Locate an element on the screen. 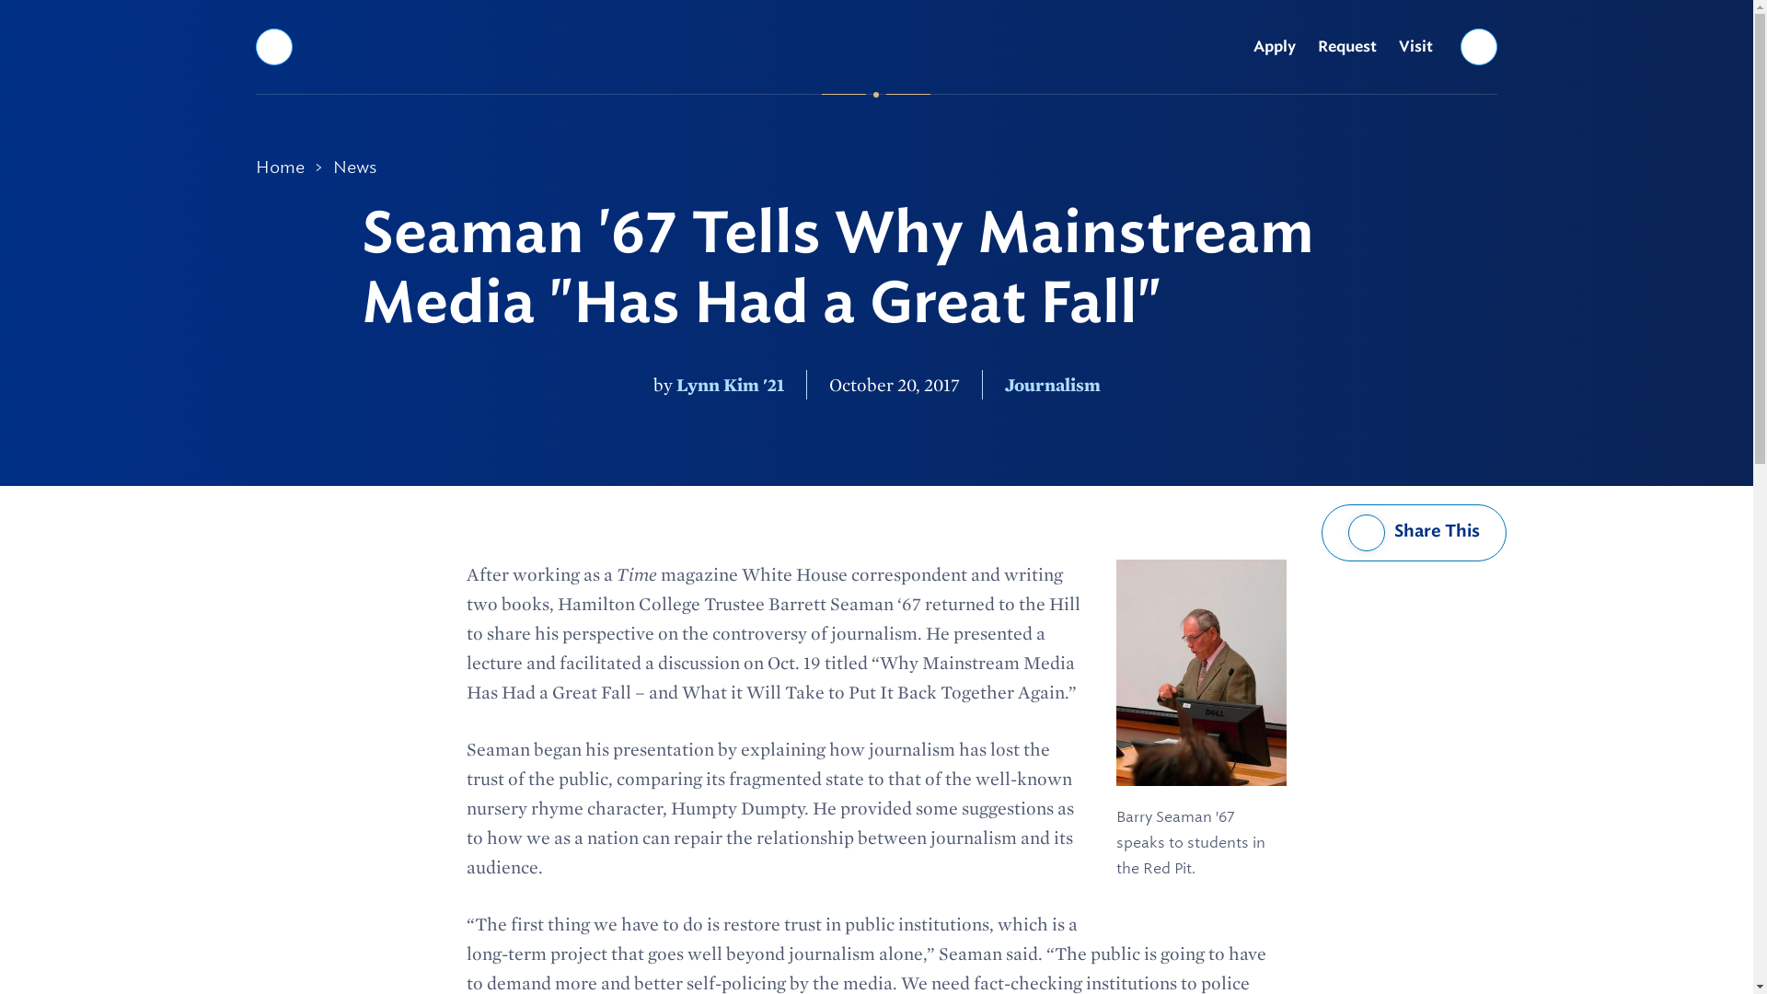 The height and width of the screenshot is (994, 1767). Journalism is located at coordinates (1053, 385).